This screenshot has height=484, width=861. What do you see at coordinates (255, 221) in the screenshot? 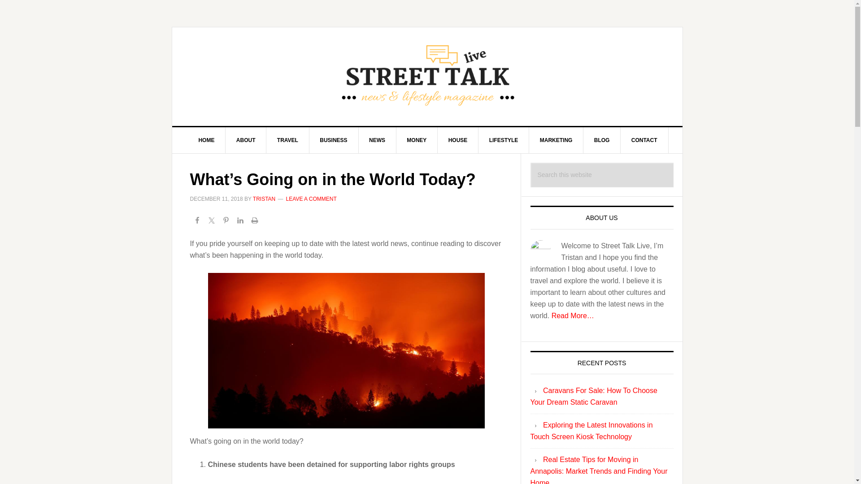
I see `Print this Page` at bounding box center [255, 221].